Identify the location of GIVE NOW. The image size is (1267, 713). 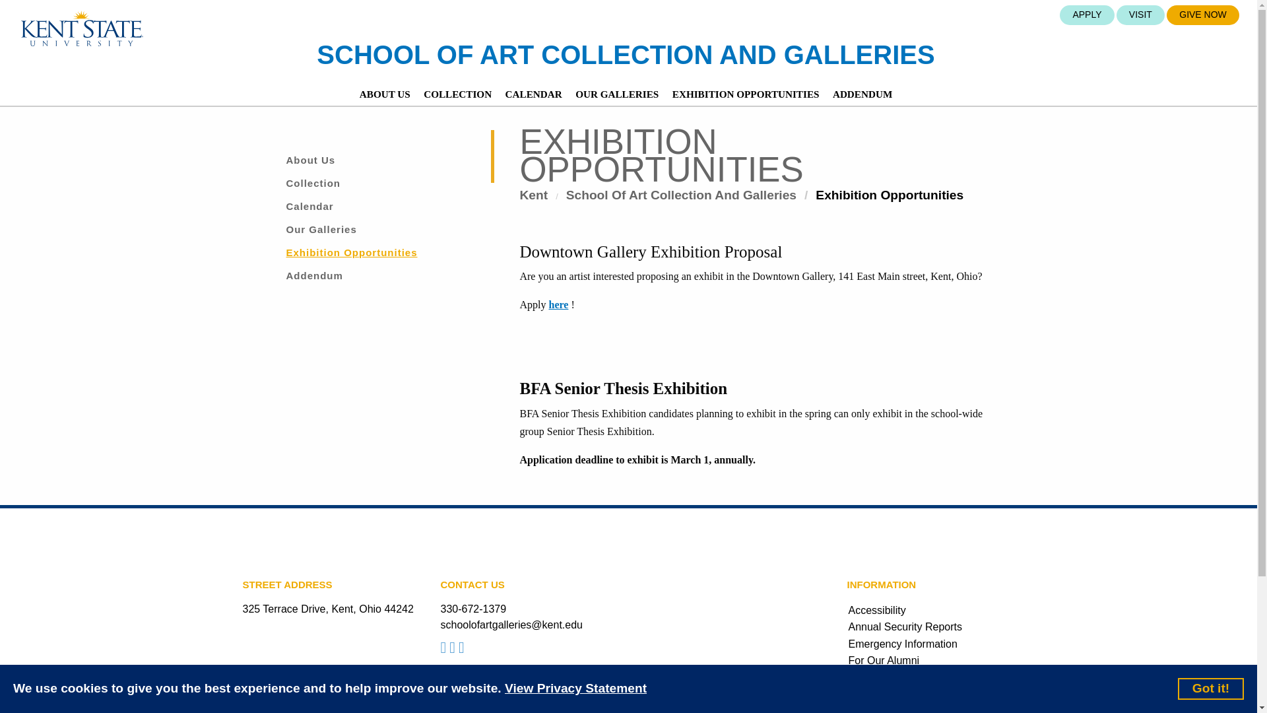
(1202, 15).